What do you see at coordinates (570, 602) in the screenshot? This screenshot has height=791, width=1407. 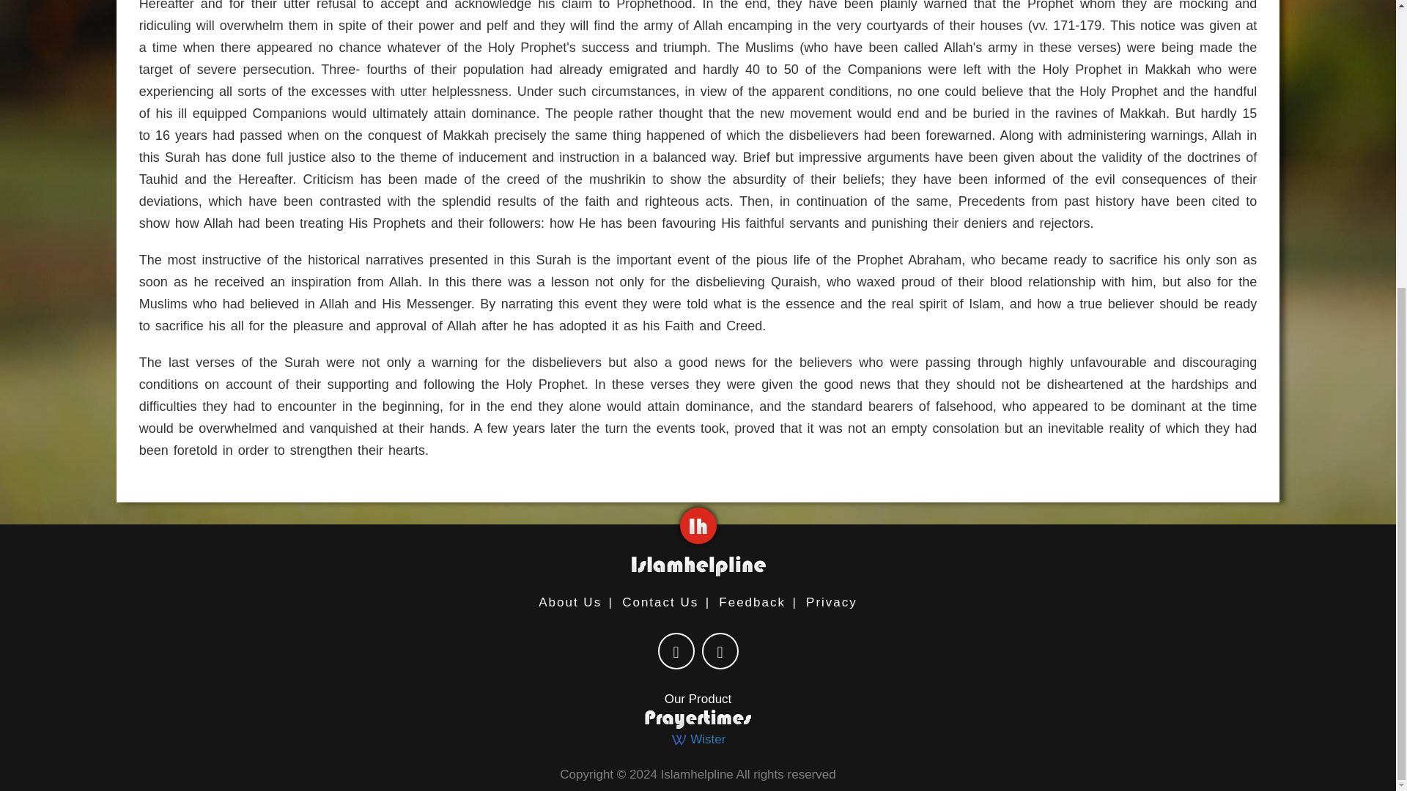 I see `About Us` at bounding box center [570, 602].